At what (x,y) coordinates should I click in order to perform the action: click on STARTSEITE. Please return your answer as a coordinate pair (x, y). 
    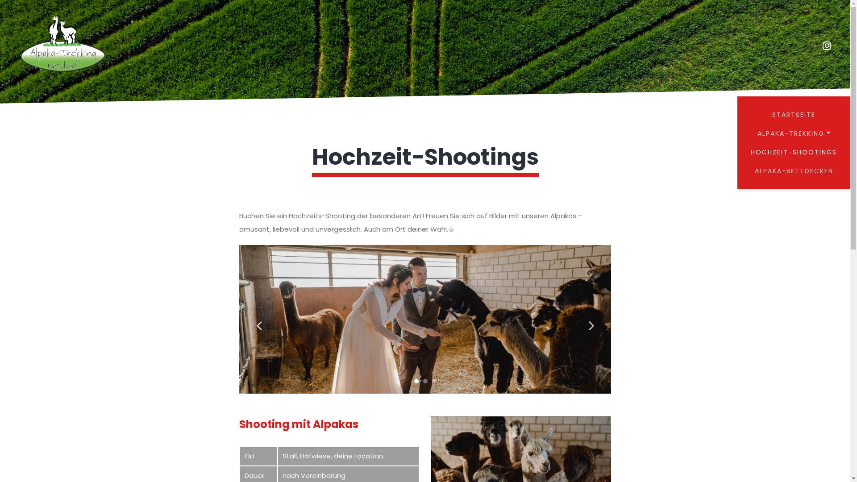
    Looking at the image, I should click on (794, 115).